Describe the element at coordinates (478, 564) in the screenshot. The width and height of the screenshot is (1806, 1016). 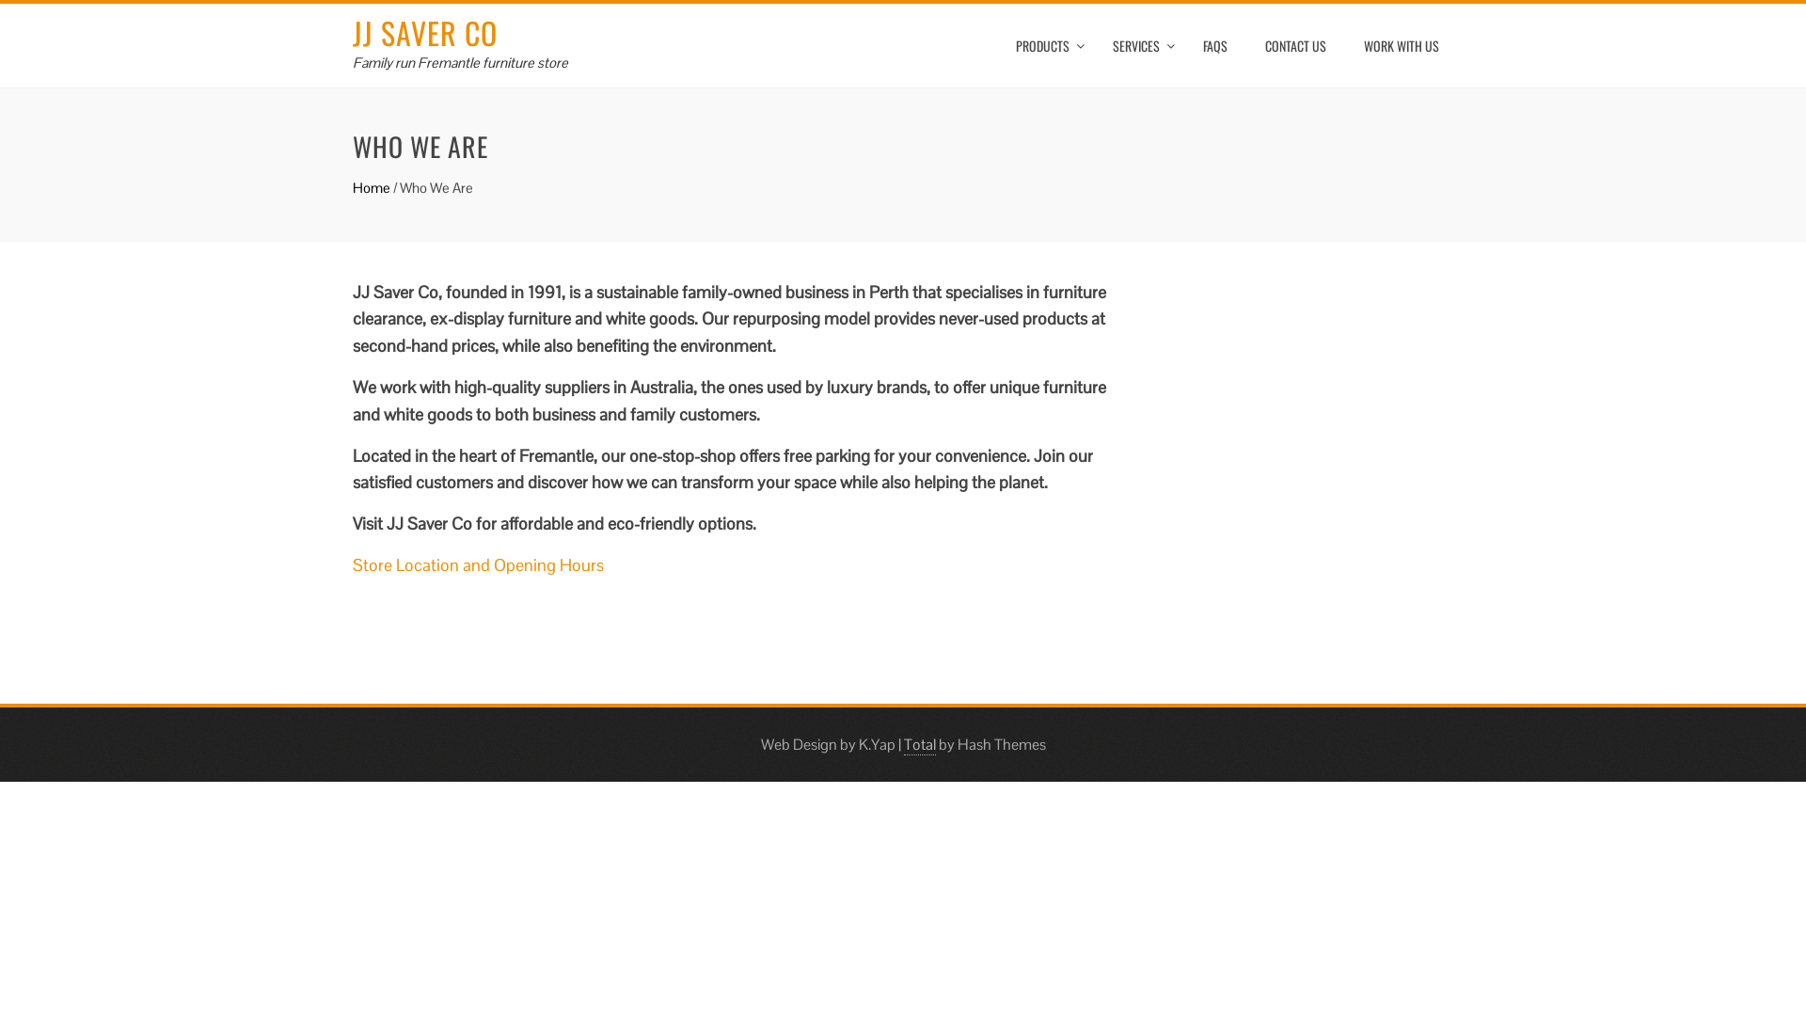
I see `Store Location and Opening Hours` at that location.